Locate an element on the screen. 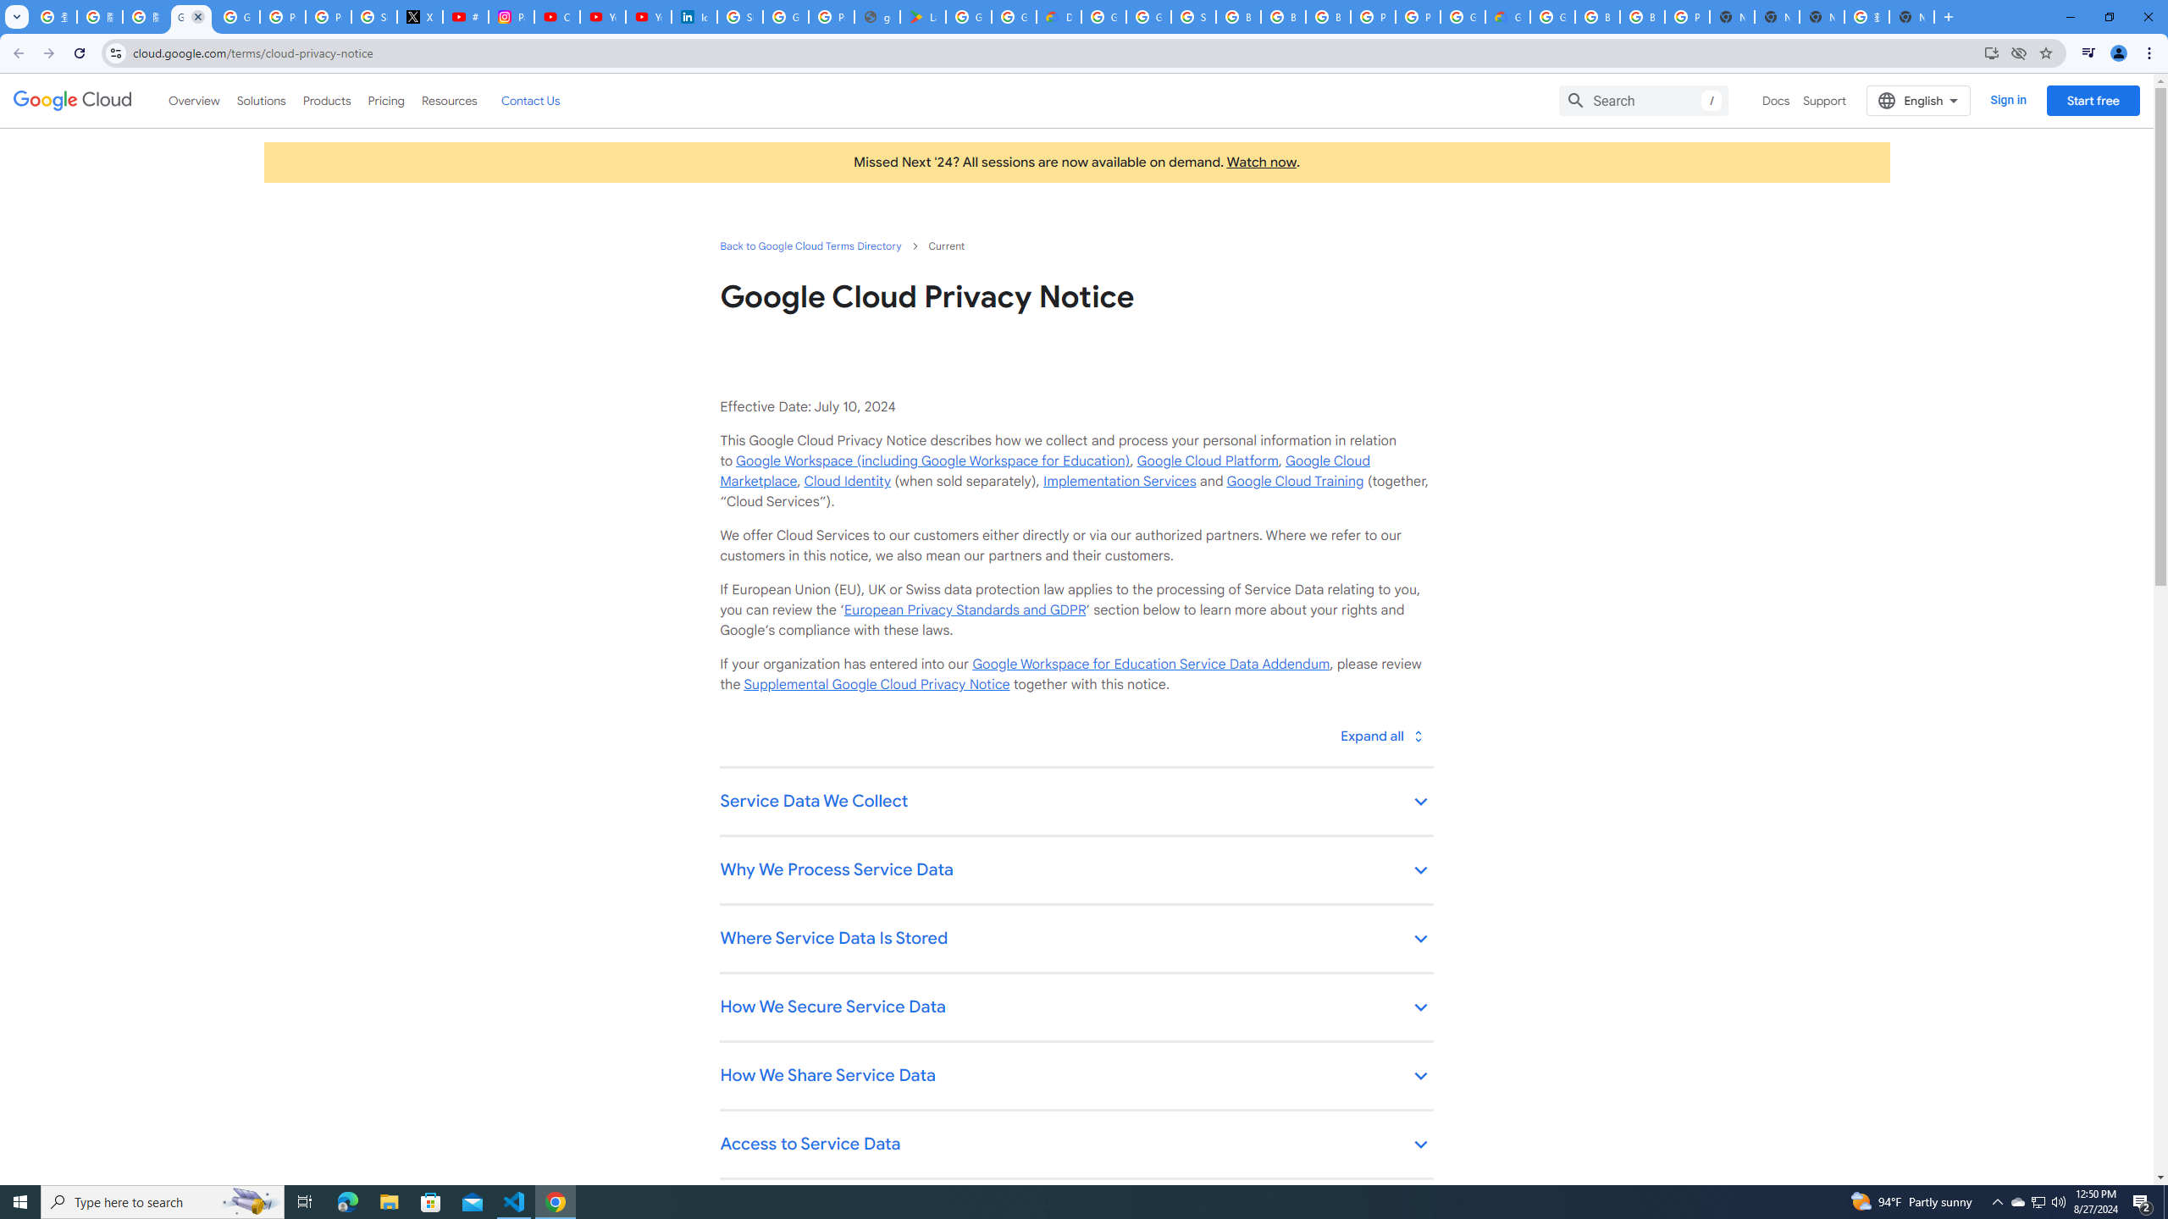  Google Workspace for Education Service Data Addendum is located at coordinates (1150, 664).